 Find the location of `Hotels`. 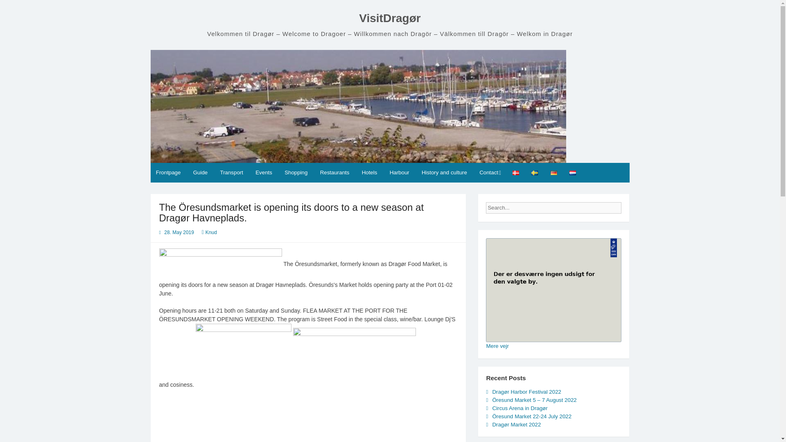

Hotels is located at coordinates (369, 173).